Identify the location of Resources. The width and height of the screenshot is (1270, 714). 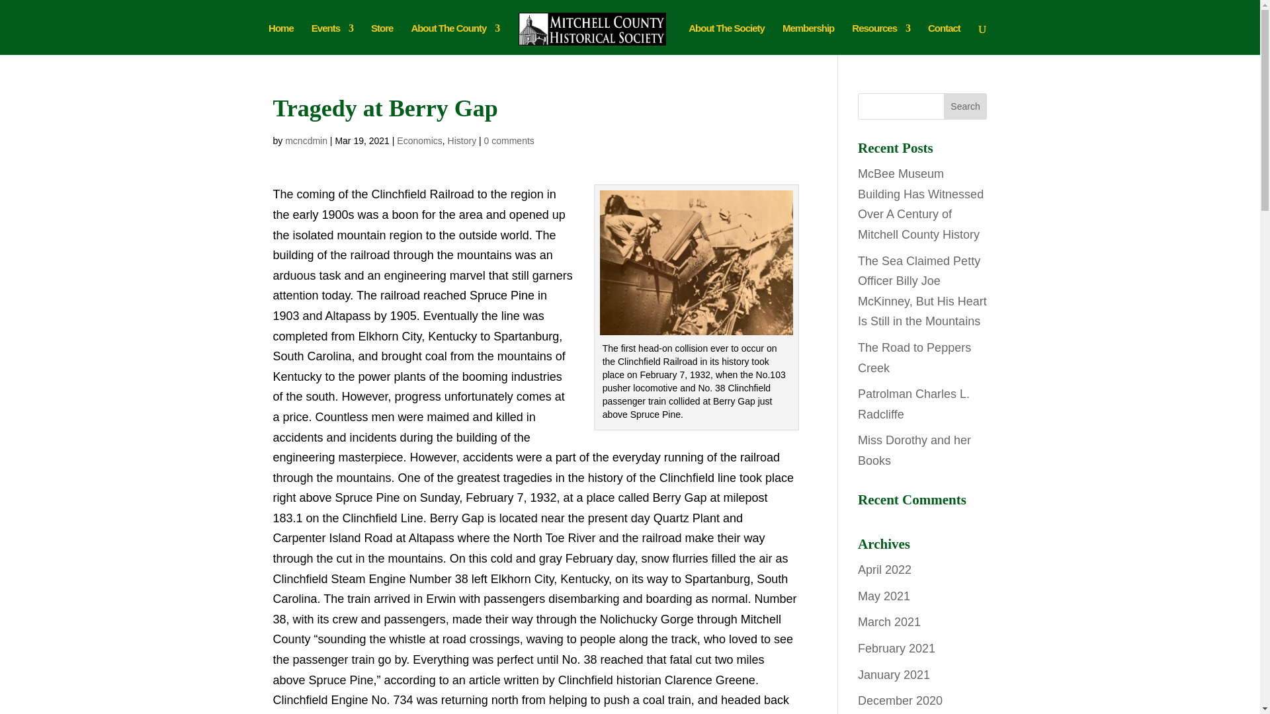
(881, 39).